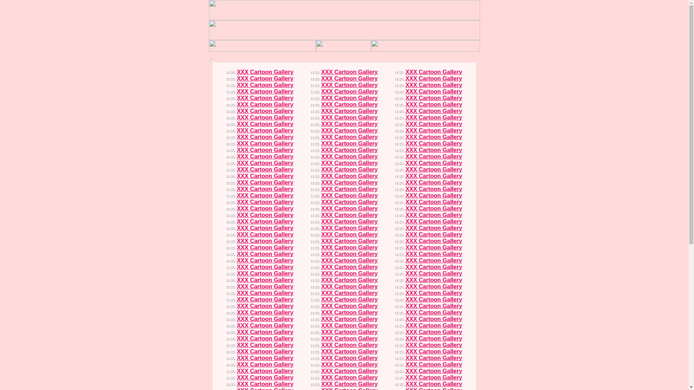 This screenshot has height=390, width=694. What do you see at coordinates (349, 287) in the screenshot?
I see `XXX Cartoon Gallery` at bounding box center [349, 287].